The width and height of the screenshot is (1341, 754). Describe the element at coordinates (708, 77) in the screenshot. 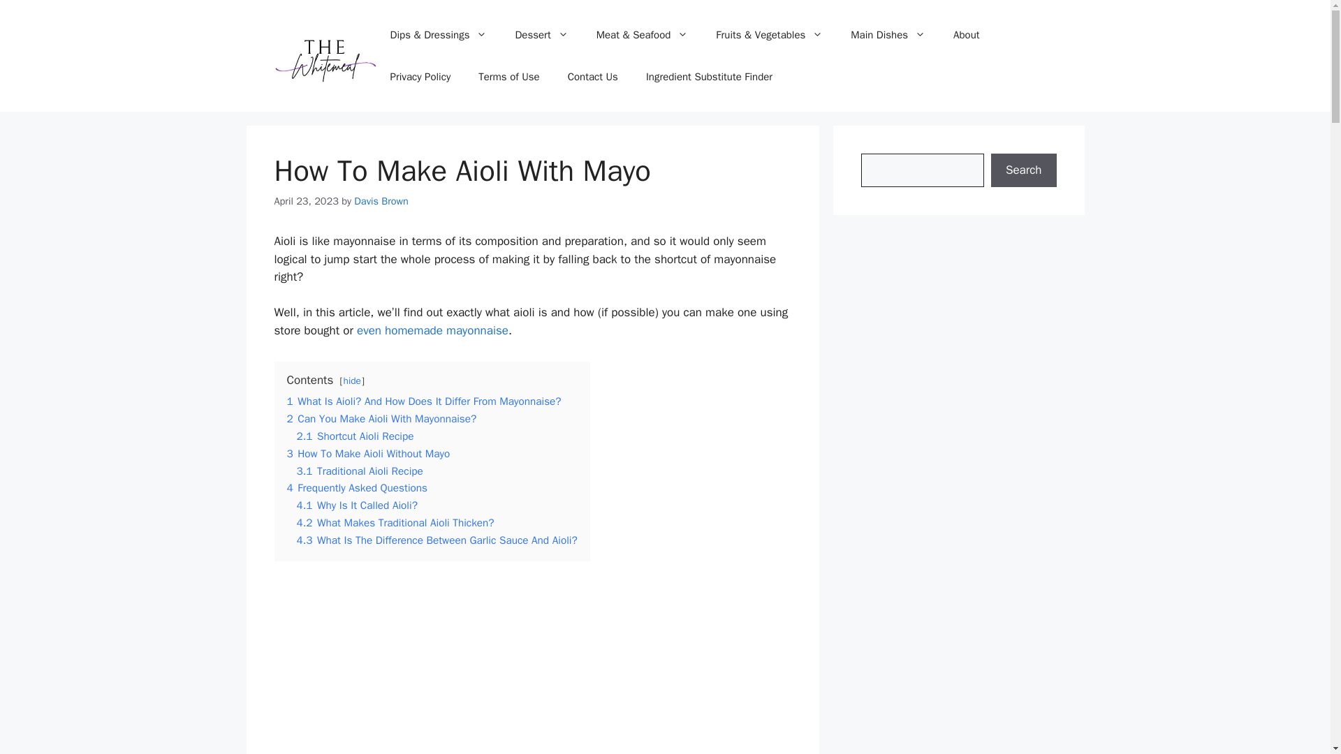

I see `Ingredient Substitute Finder` at that location.